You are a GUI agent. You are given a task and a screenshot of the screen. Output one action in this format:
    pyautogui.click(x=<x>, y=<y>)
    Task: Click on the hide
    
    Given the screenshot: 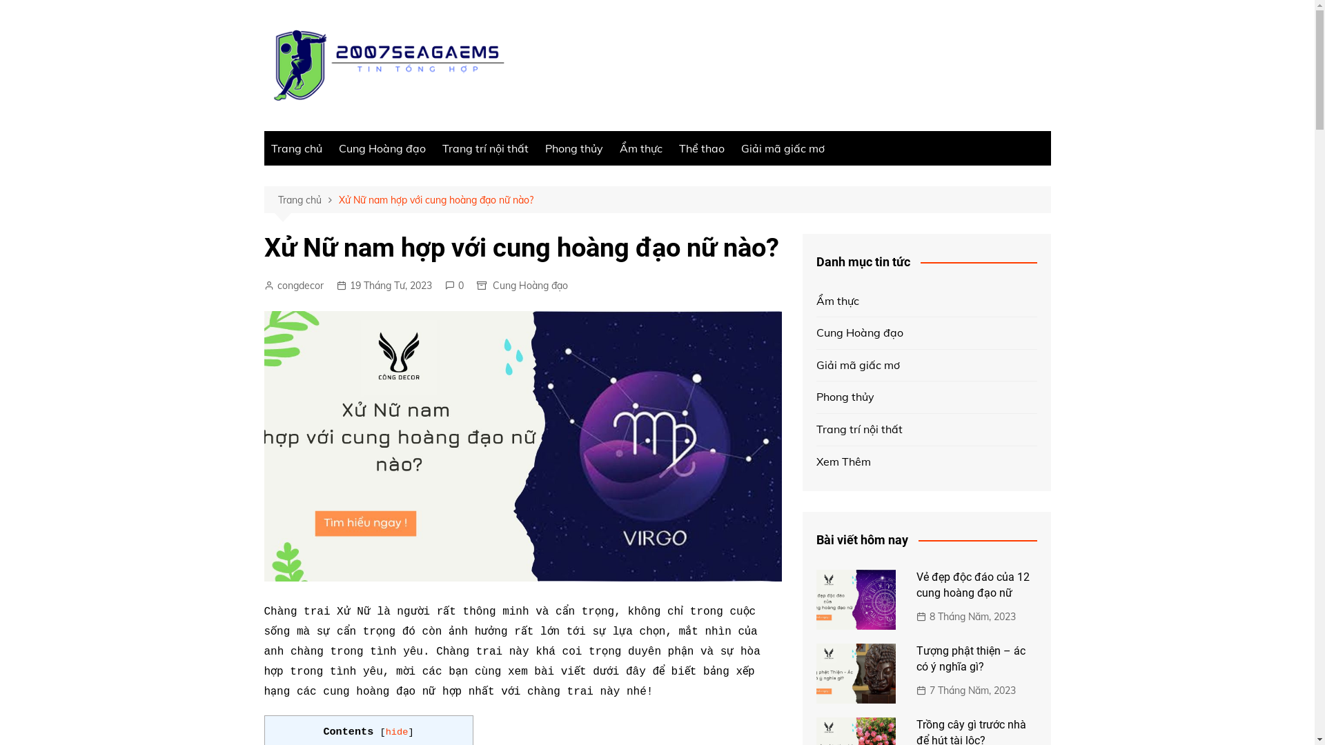 What is the action you would take?
    pyautogui.click(x=397, y=733)
    